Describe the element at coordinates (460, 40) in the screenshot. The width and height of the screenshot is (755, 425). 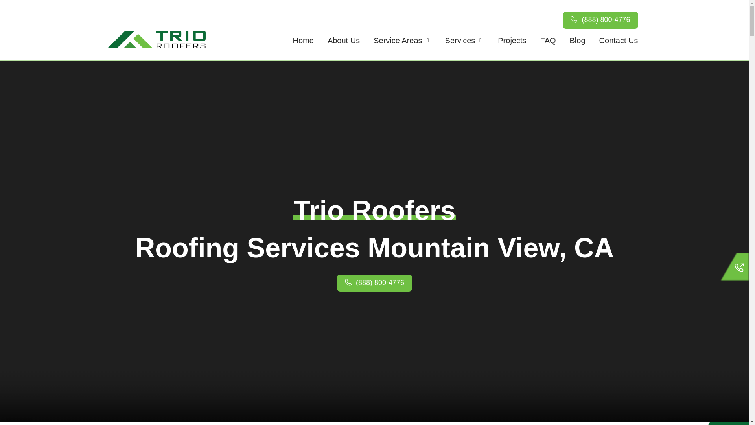
I see `Services` at that location.